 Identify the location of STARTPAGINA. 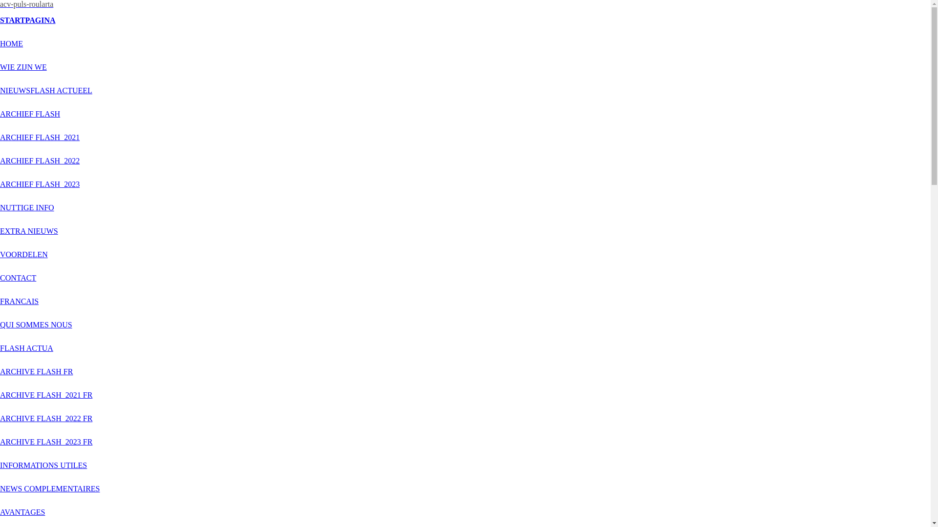
(28, 20).